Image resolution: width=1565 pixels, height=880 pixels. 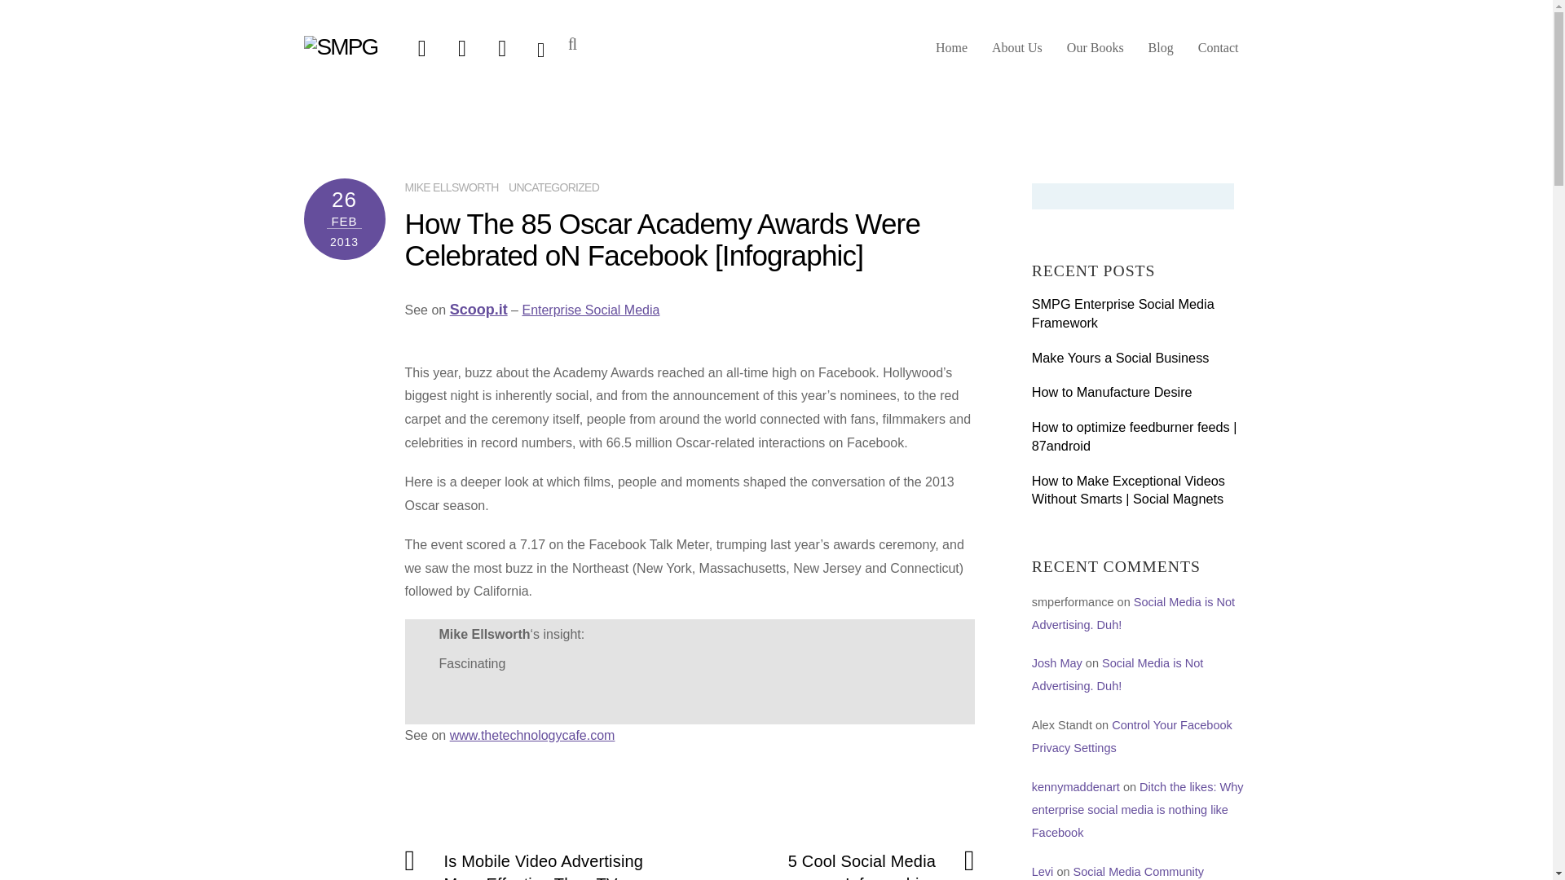 I want to click on Facebook, so click(x=462, y=47).